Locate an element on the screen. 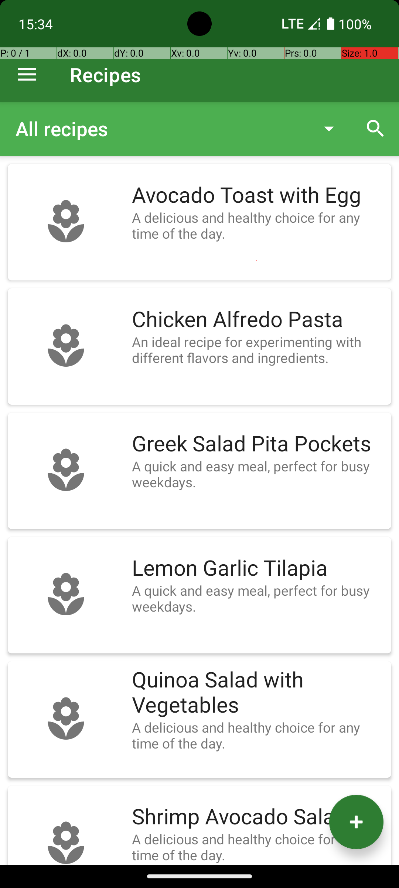 The width and height of the screenshot is (399, 888). Shrimp Avocado Salad is located at coordinates (258, 817).